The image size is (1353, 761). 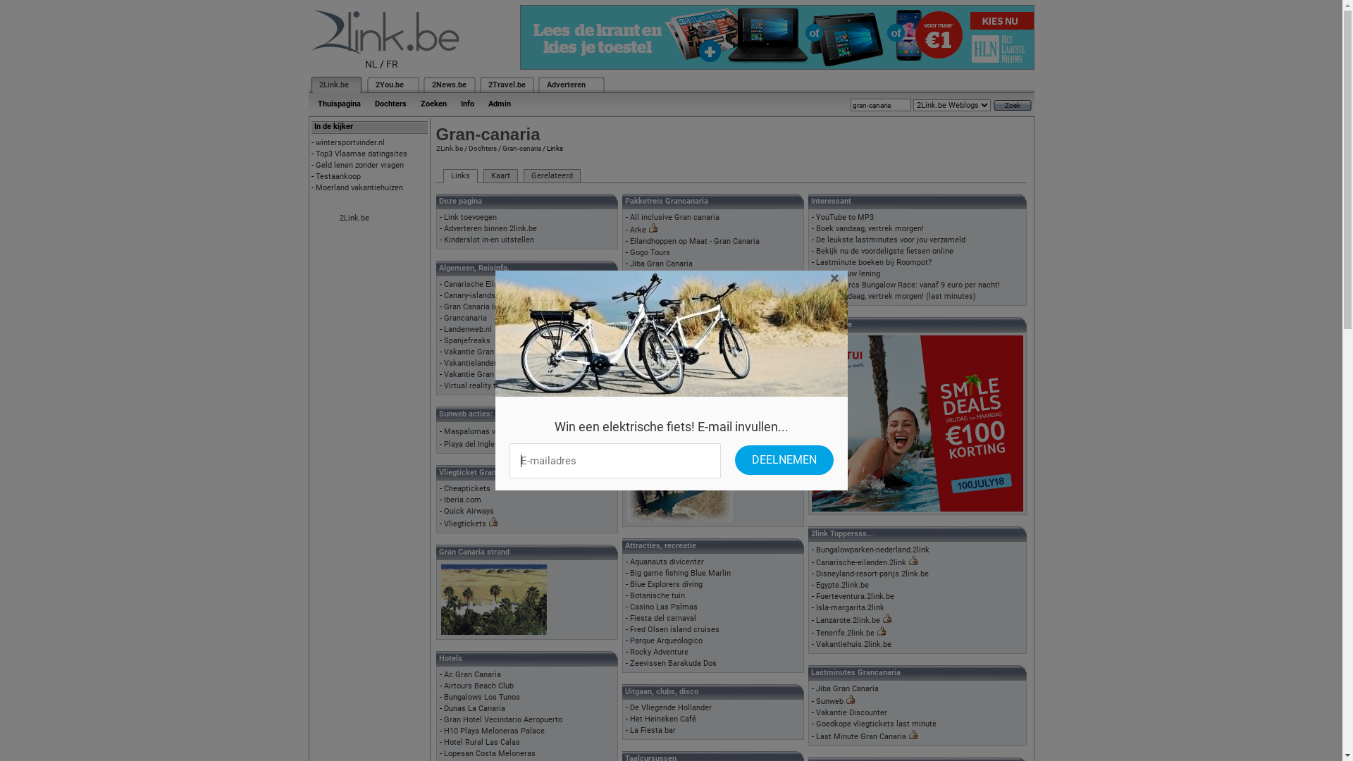 What do you see at coordinates (476, 386) in the screenshot?
I see `Virtual reality tour` at bounding box center [476, 386].